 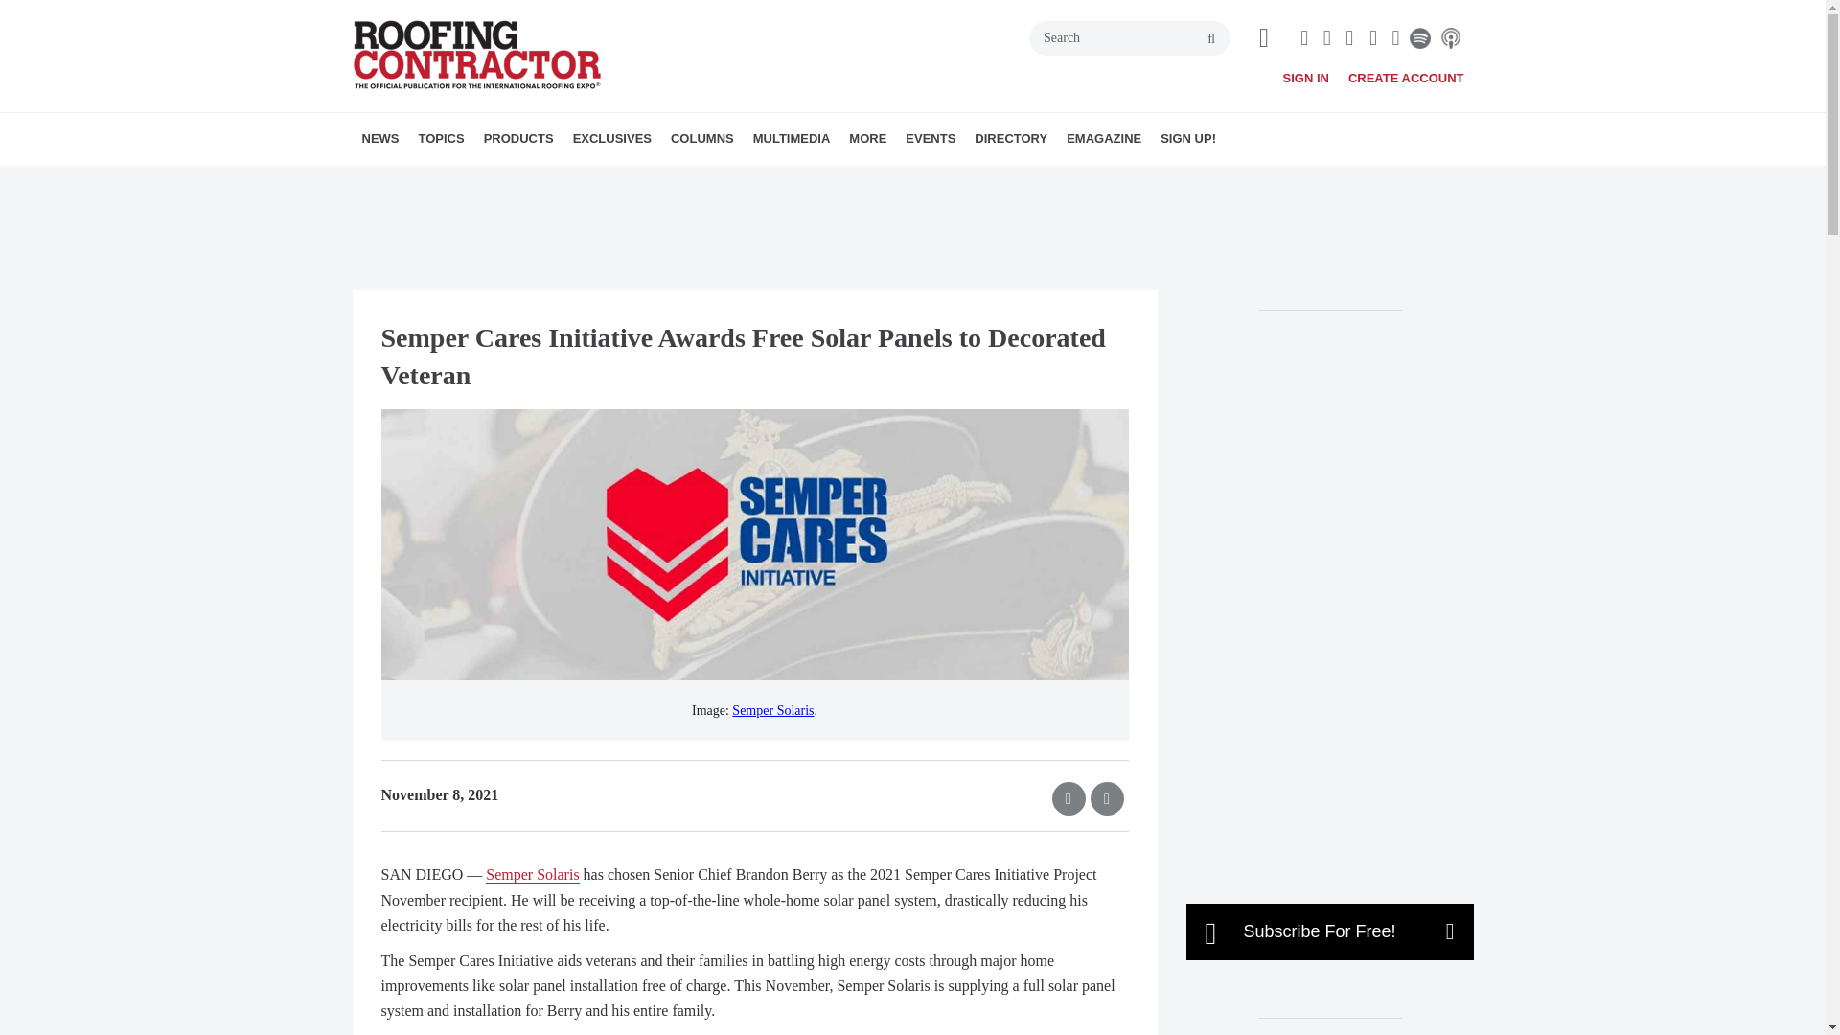 What do you see at coordinates (552, 181) in the screenshot?
I see `LOW SLOPE` at bounding box center [552, 181].